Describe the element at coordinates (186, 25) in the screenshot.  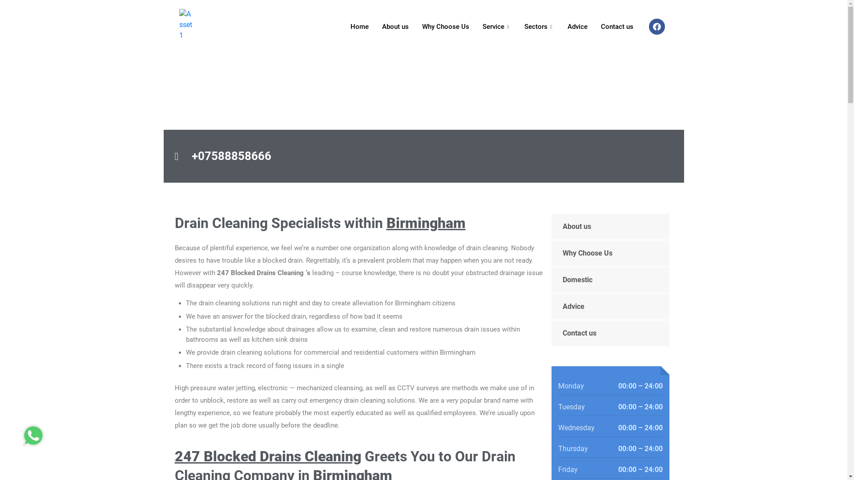
I see `Asset 1` at that location.